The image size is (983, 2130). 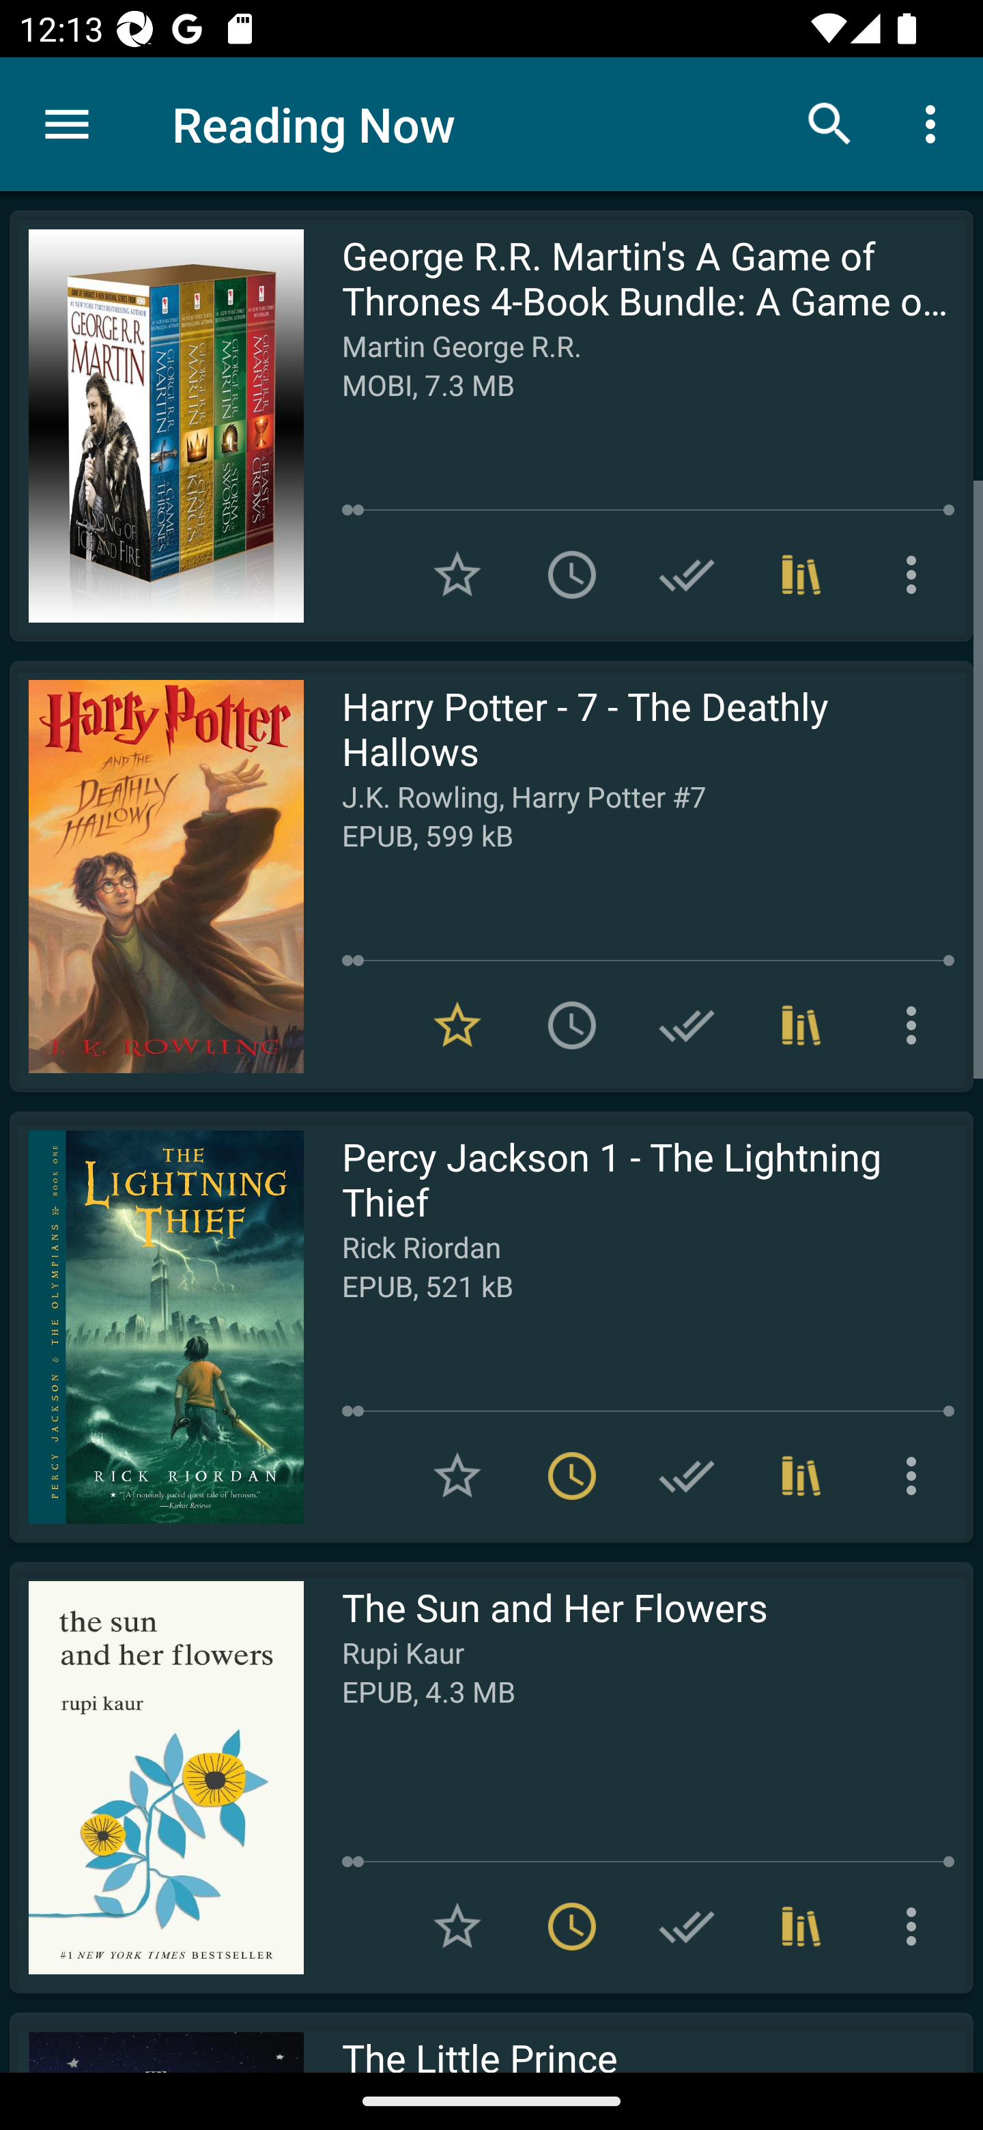 What do you see at coordinates (801, 1927) in the screenshot?
I see `Collections (1)` at bounding box center [801, 1927].